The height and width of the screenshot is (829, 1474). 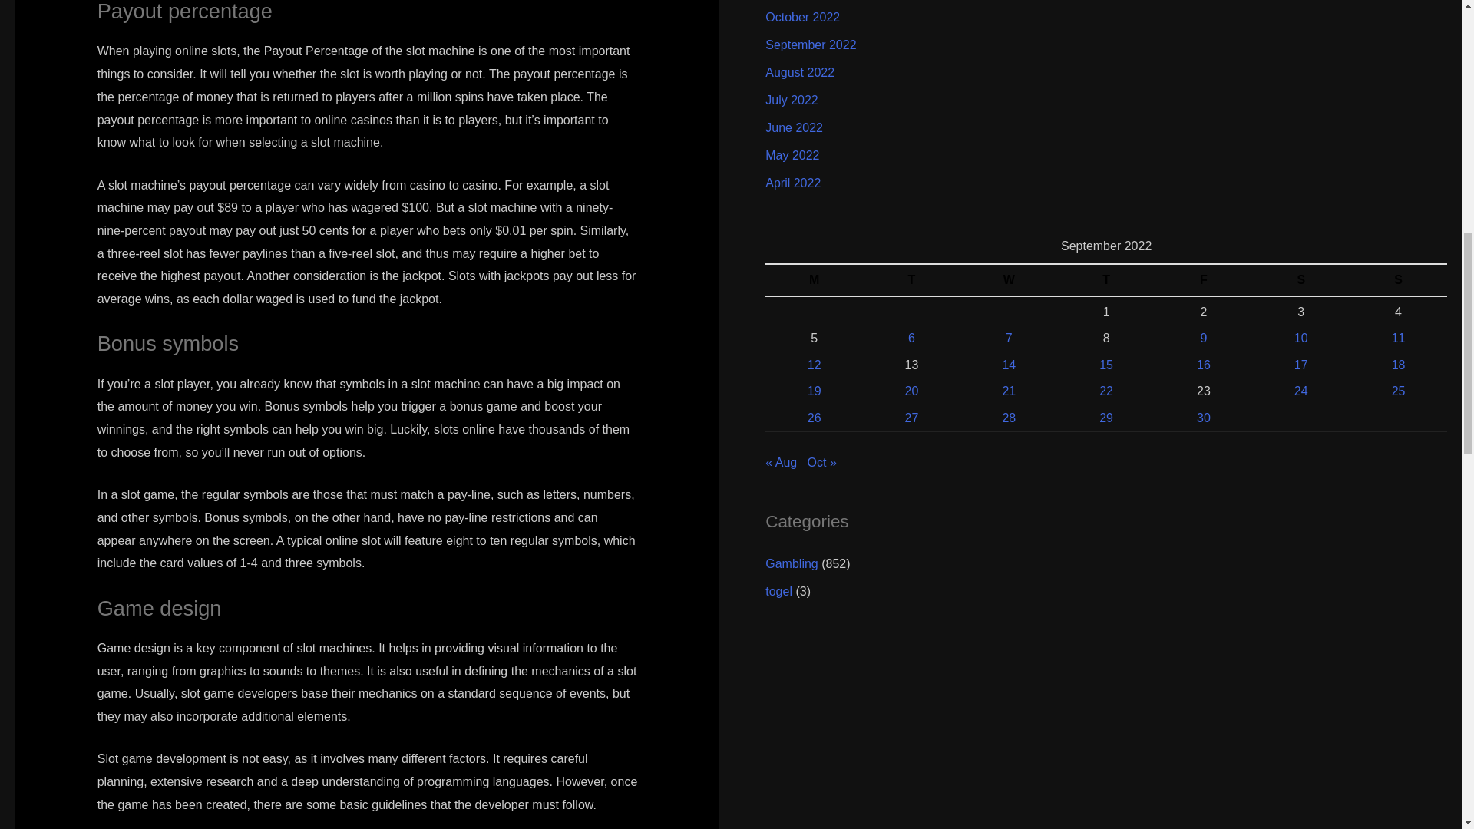 I want to click on Saturday, so click(x=1300, y=279).